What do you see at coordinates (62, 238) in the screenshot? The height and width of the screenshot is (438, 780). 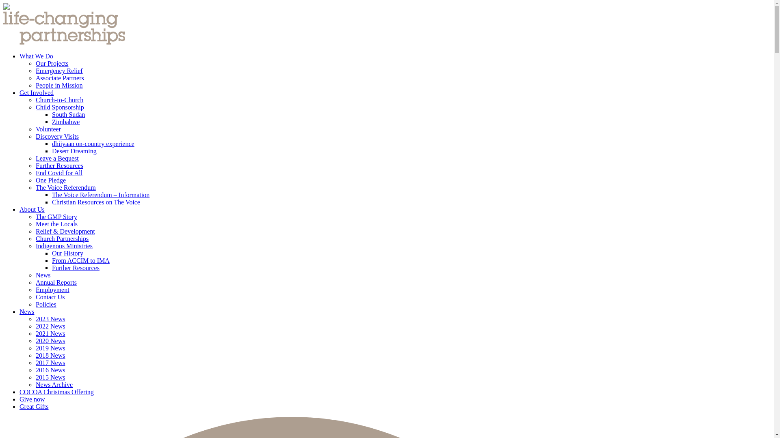 I see `Church Partnerships` at bounding box center [62, 238].